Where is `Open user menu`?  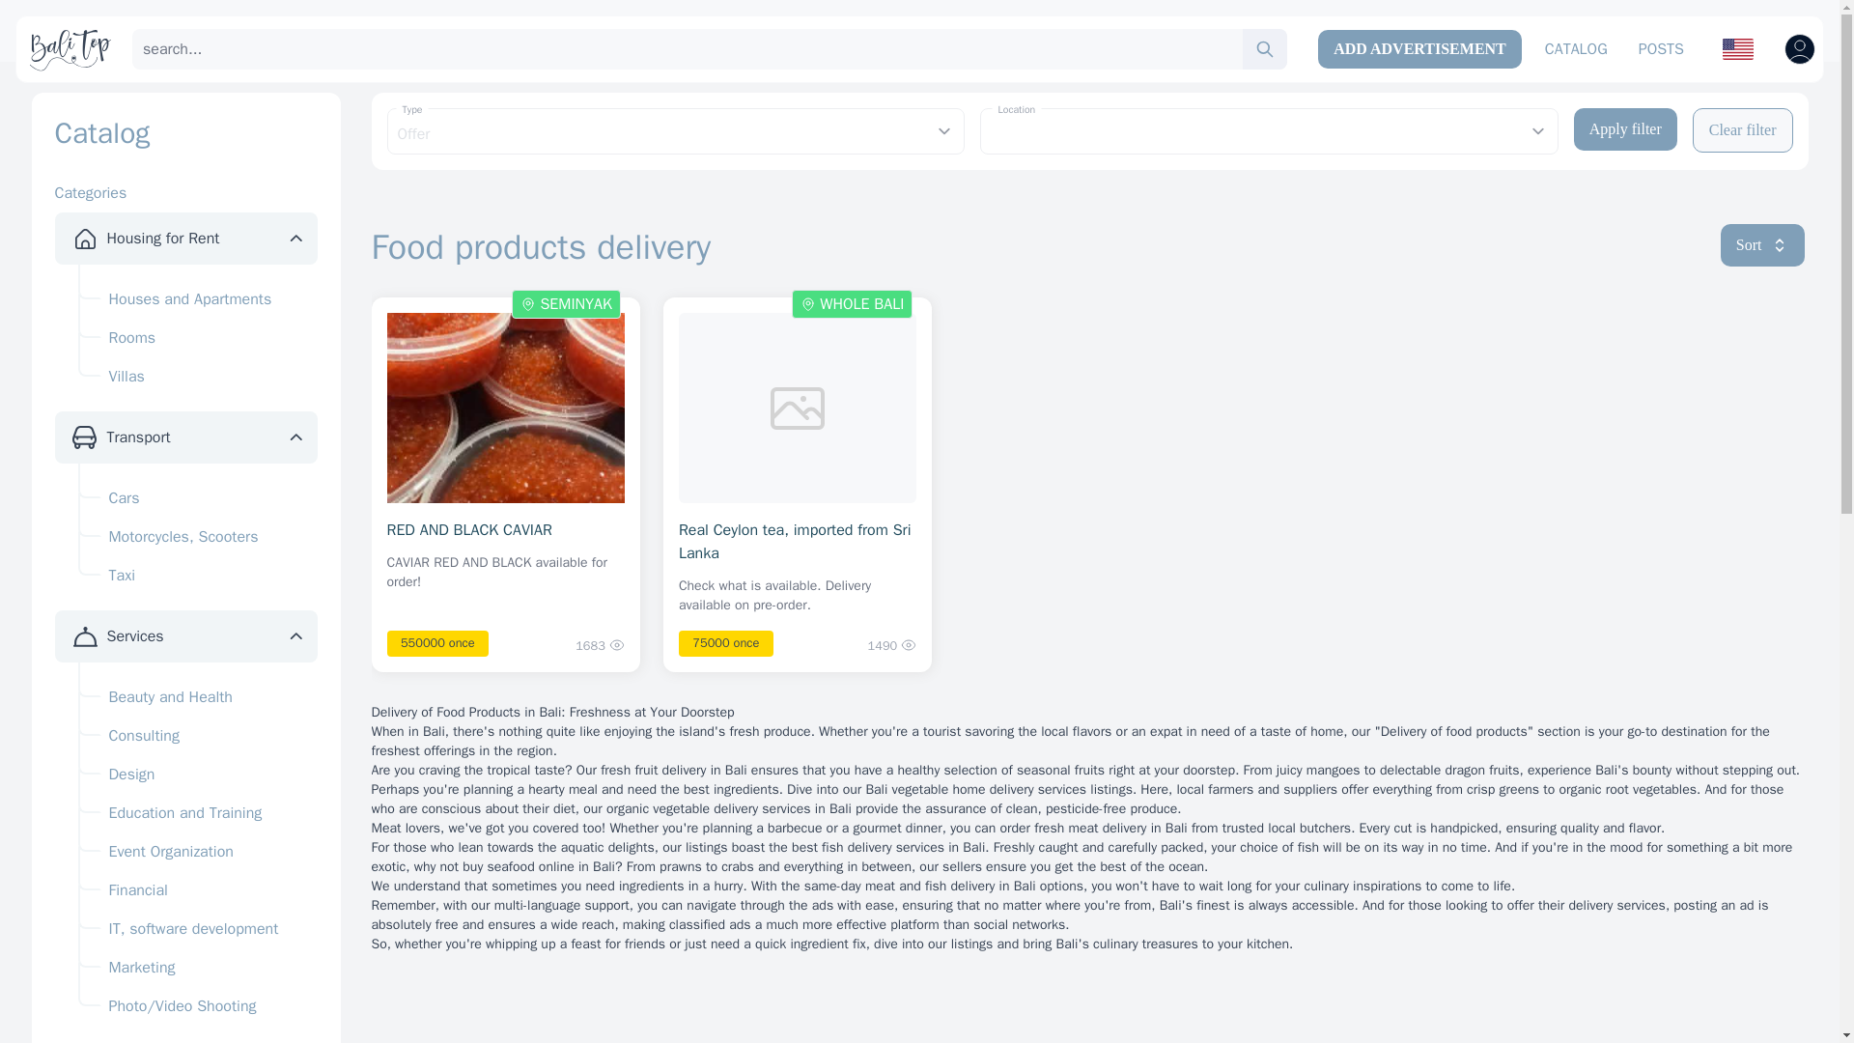
Open user menu is located at coordinates (1799, 48).